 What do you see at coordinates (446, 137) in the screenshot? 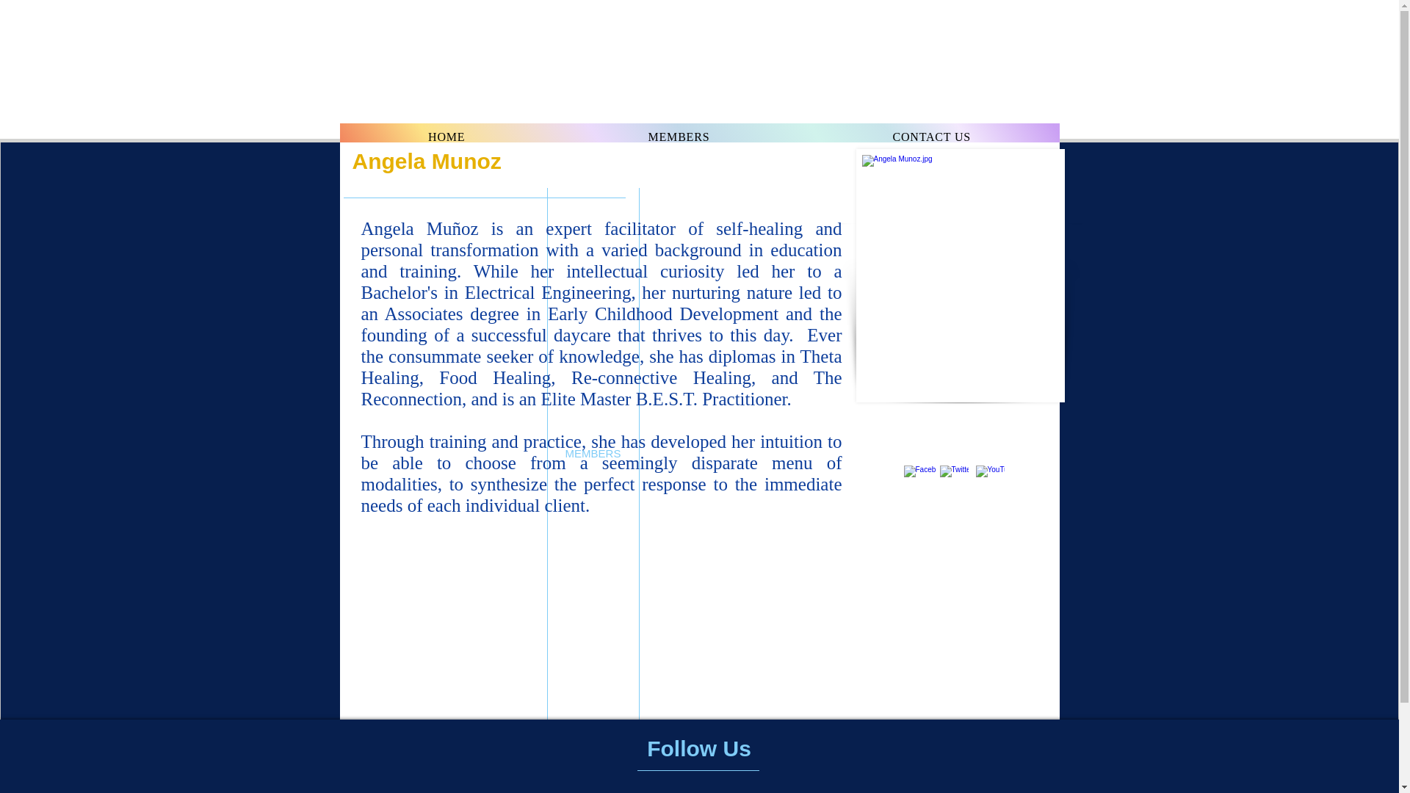
I see `MEMBERS` at bounding box center [446, 137].